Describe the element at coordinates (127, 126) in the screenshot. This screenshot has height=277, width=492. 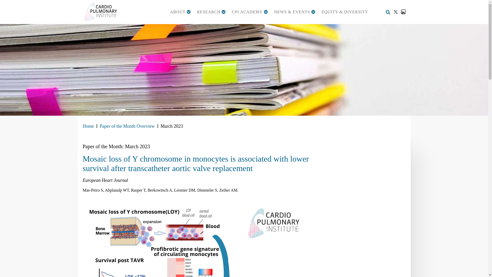
I see `Paper of the Month Overview` at that location.